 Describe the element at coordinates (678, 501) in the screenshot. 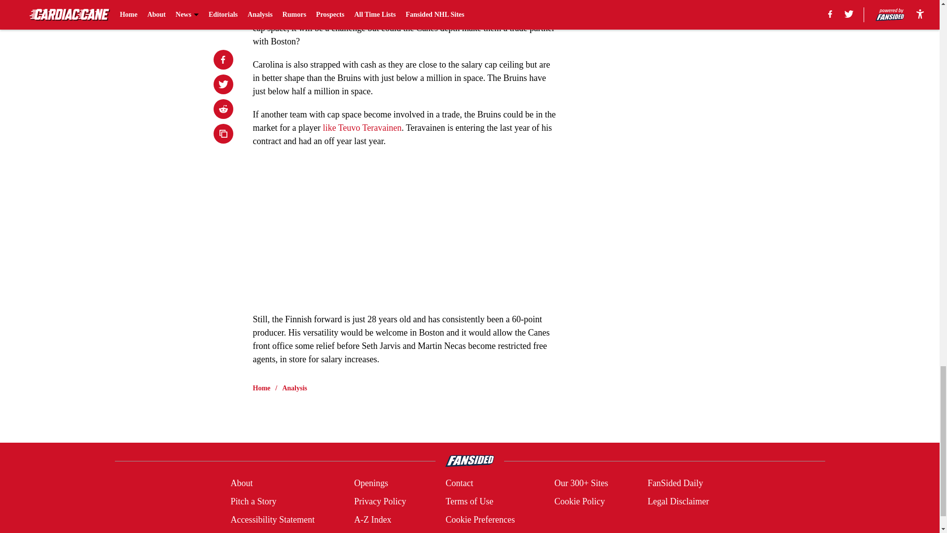

I see `Legal Disclaimer` at that location.